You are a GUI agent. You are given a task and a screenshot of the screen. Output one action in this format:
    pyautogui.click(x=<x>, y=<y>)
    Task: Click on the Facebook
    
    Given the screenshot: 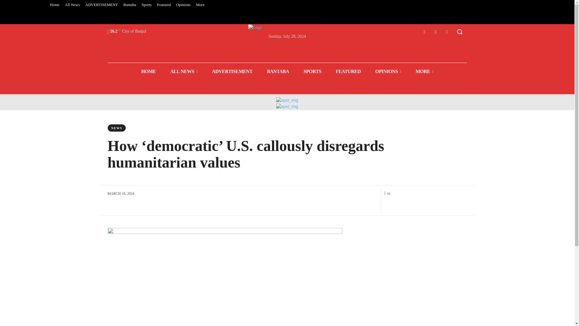 What is the action you would take?
    pyautogui.click(x=424, y=31)
    